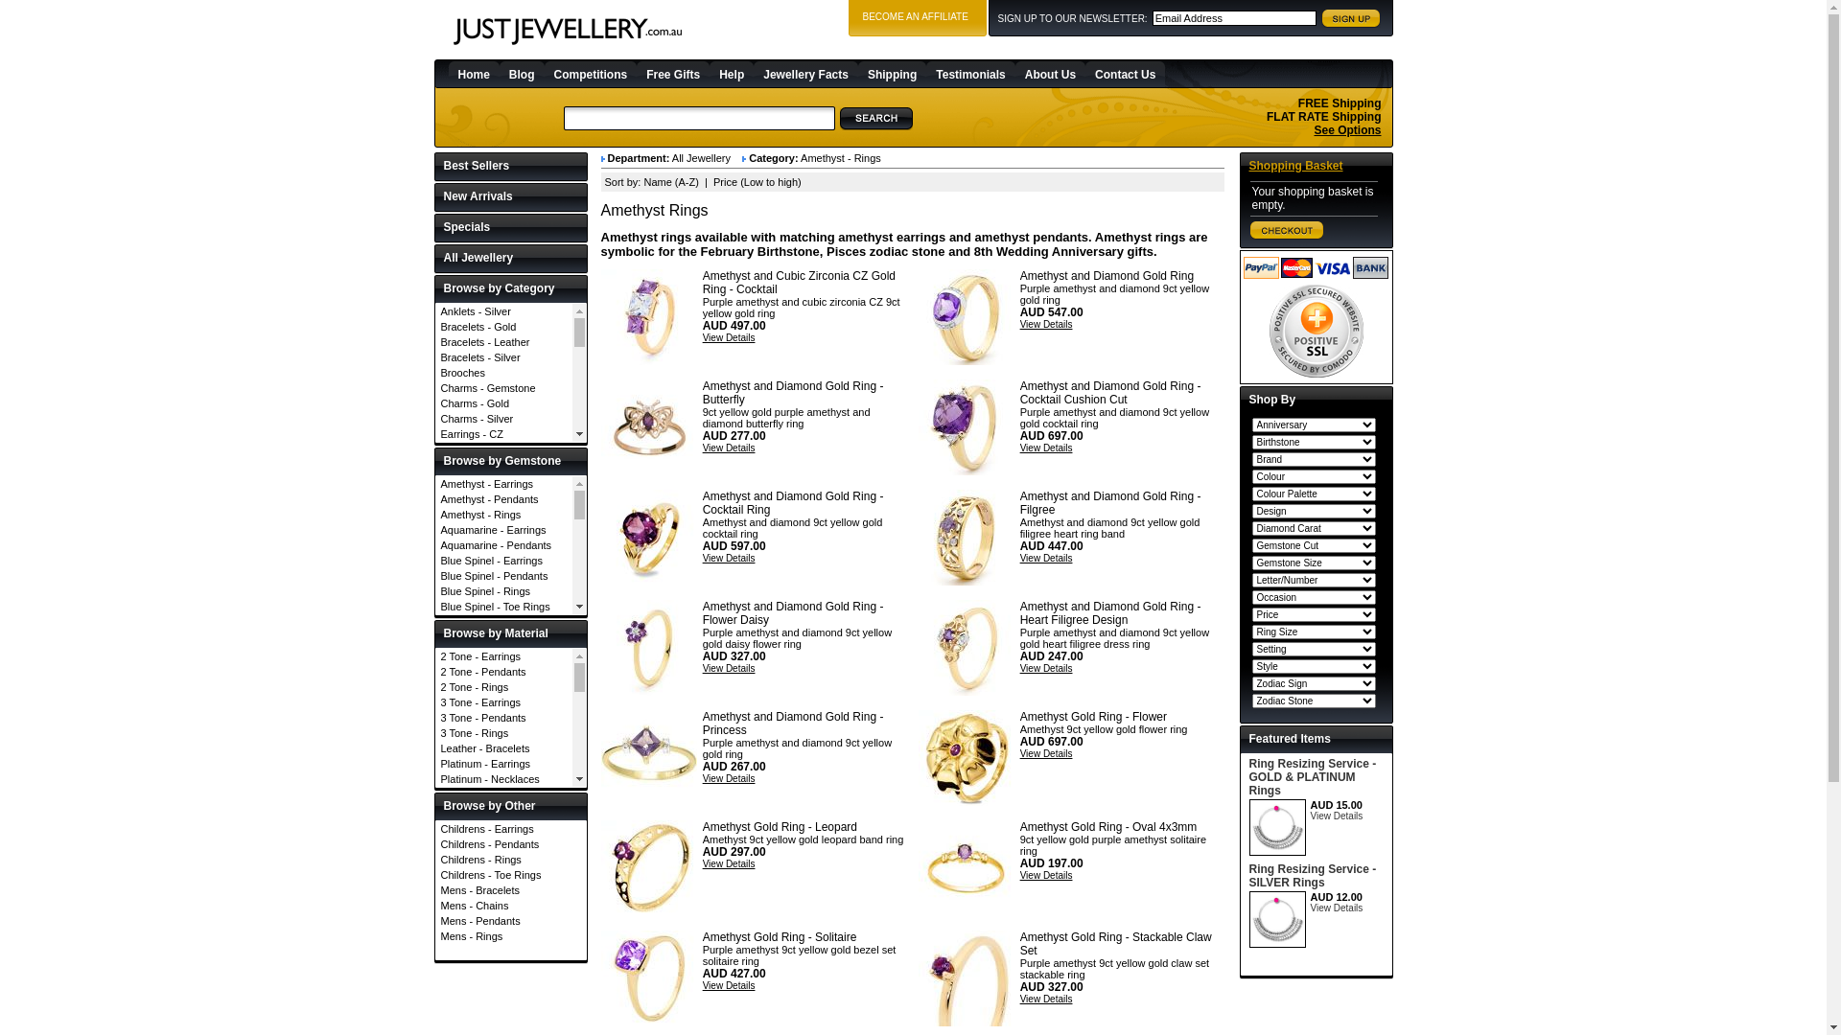 The image size is (1841, 1035). What do you see at coordinates (648, 427) in the screenshot?
I see `Amethyst and Diamond Gold Ring - Butterfly` at bounding box center [648, 427].